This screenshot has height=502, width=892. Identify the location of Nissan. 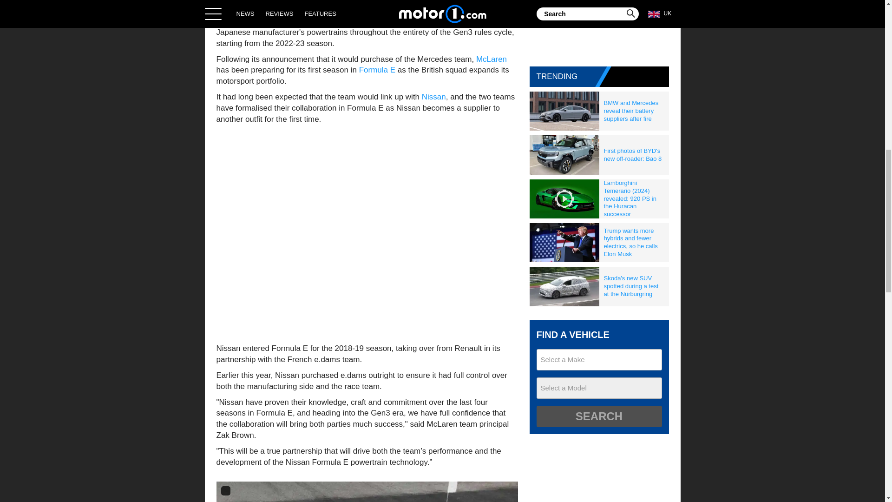
(434, 97).